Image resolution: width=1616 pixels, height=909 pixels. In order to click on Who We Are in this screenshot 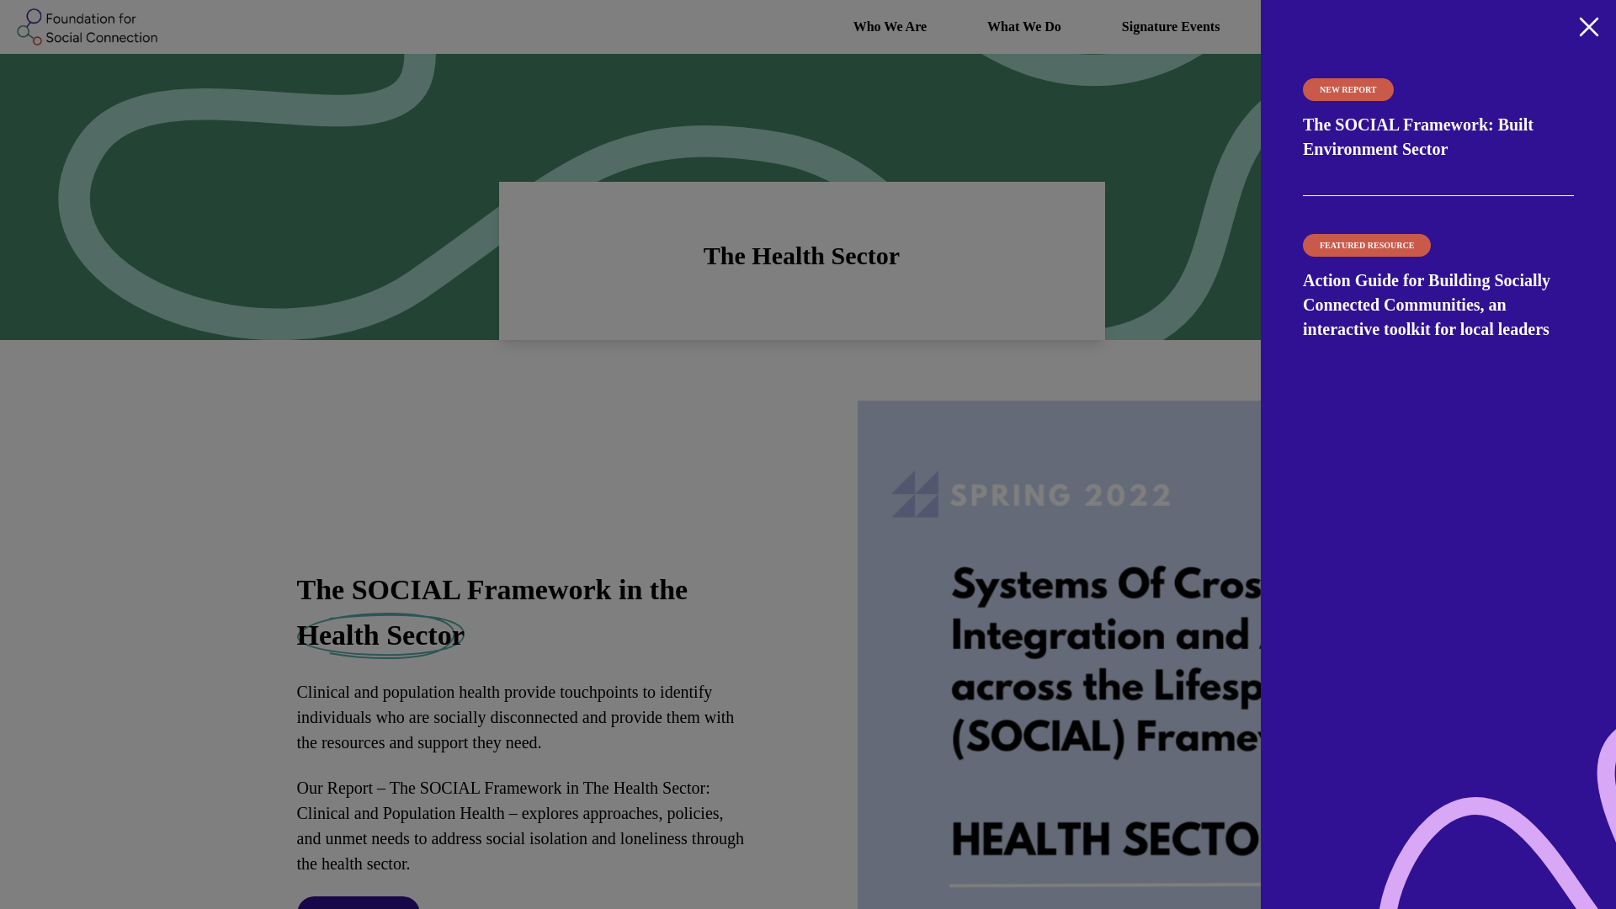, I will do `click(890, 26)`.